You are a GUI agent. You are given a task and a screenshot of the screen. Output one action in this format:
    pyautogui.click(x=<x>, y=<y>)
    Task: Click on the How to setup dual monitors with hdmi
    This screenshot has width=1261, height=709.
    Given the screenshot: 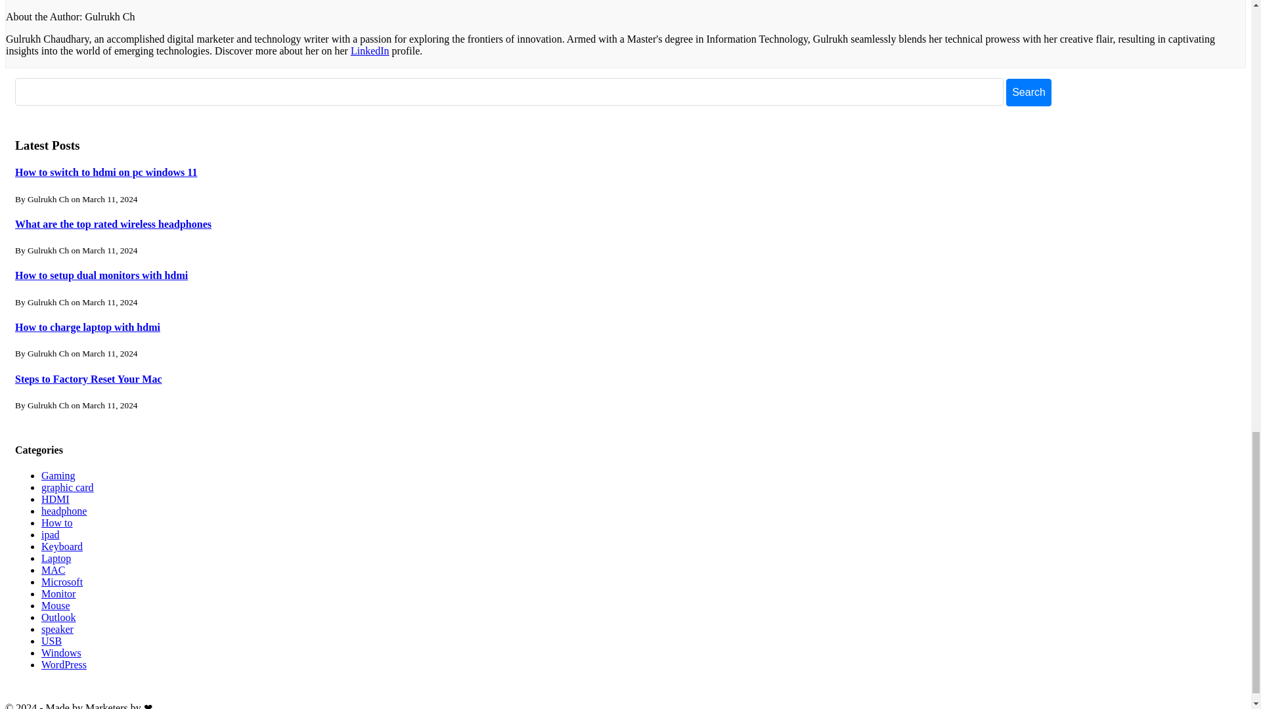 What is the action you would take?
    pyautogui.click(x=101, y=275)
    